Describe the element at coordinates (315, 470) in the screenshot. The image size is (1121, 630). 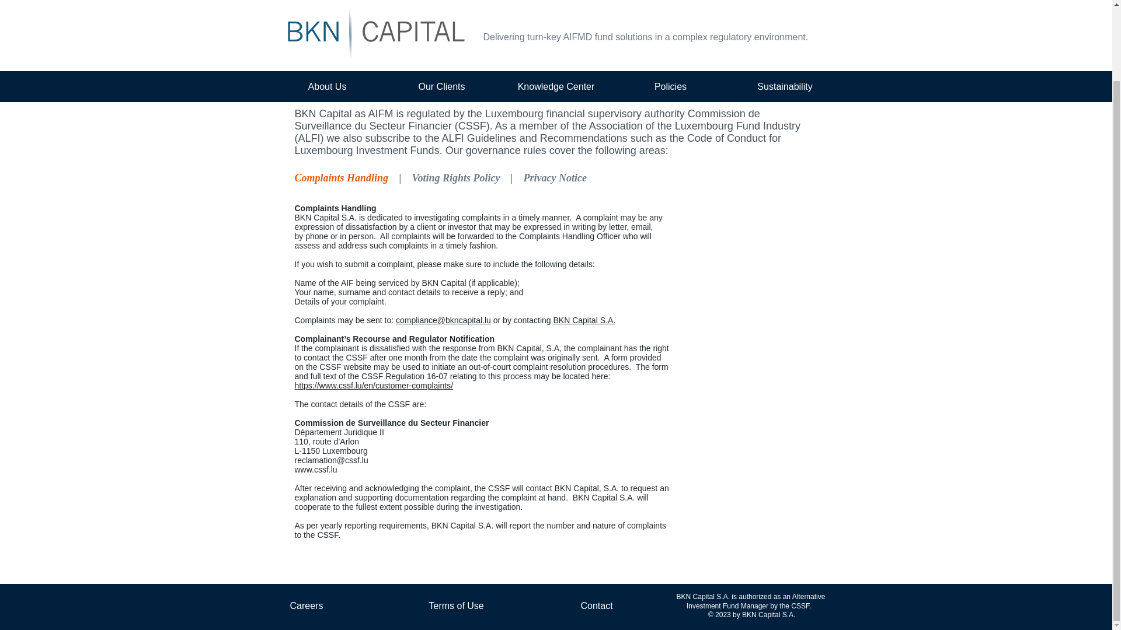
I see `www.cssf.lu` at that location.